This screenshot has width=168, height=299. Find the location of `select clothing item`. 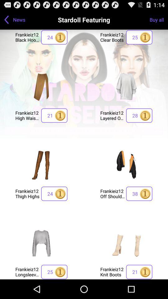

select clothing item is located at coordinates (126, 87).